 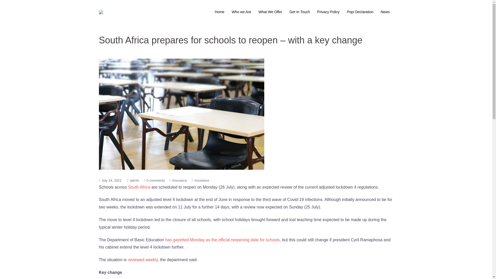 What do you see at coordinates (156, 180) in the screenshot?
I see `0 comments` at bounding box center [156, 180].